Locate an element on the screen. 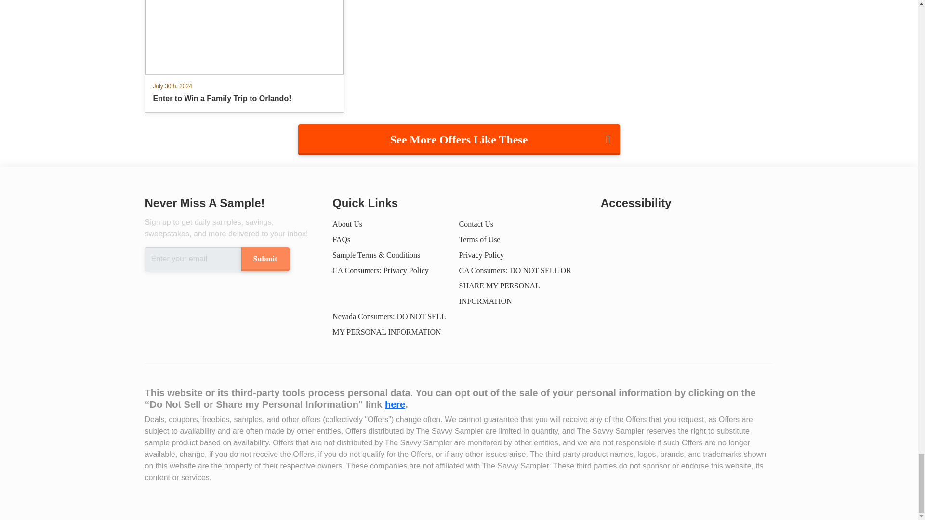 This screenshot has width=925, height=520. See More Offers Like These is located at coordinates (459, 140).